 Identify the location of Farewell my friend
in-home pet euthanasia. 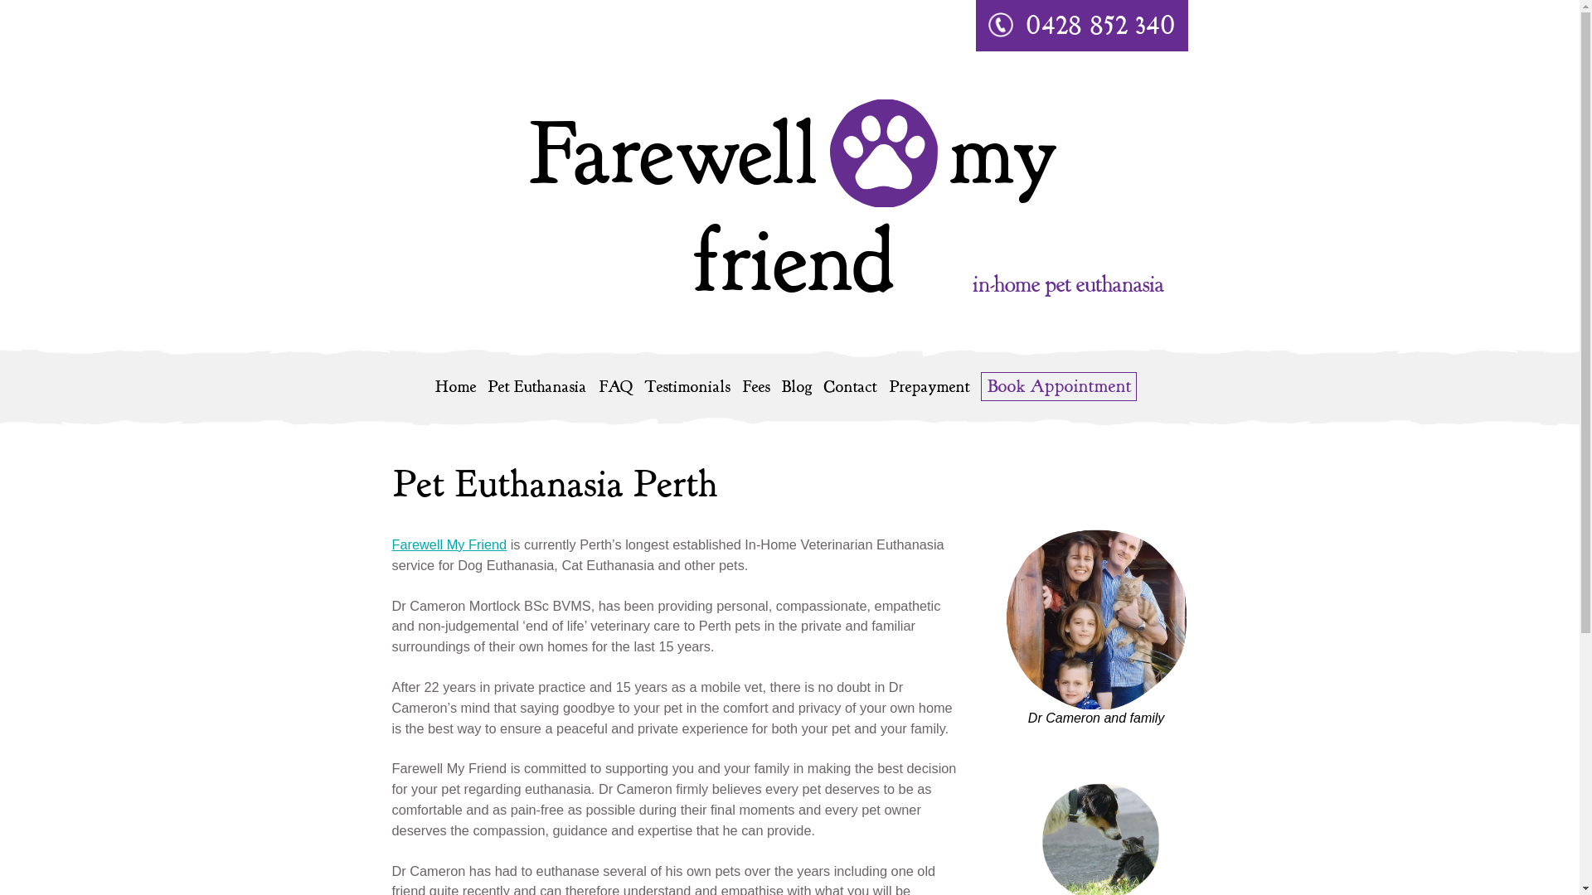
(789, 222).